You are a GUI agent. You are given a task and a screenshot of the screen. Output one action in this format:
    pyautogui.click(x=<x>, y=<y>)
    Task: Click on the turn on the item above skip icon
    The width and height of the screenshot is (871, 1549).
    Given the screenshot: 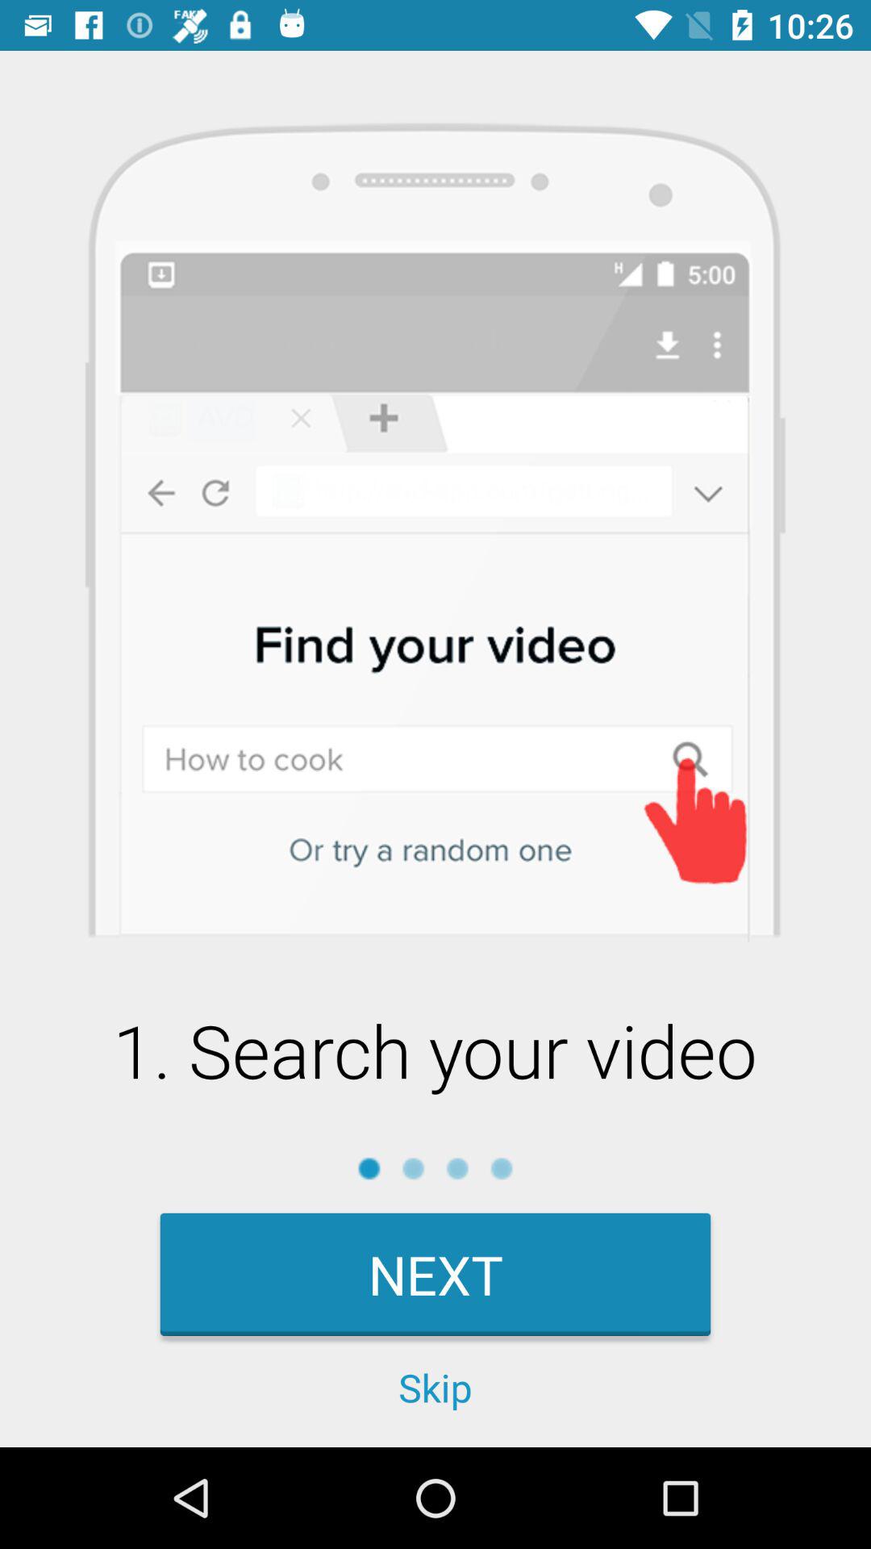 What is the action you would take?
    pyautogui.click(x=435, y=1275)
    